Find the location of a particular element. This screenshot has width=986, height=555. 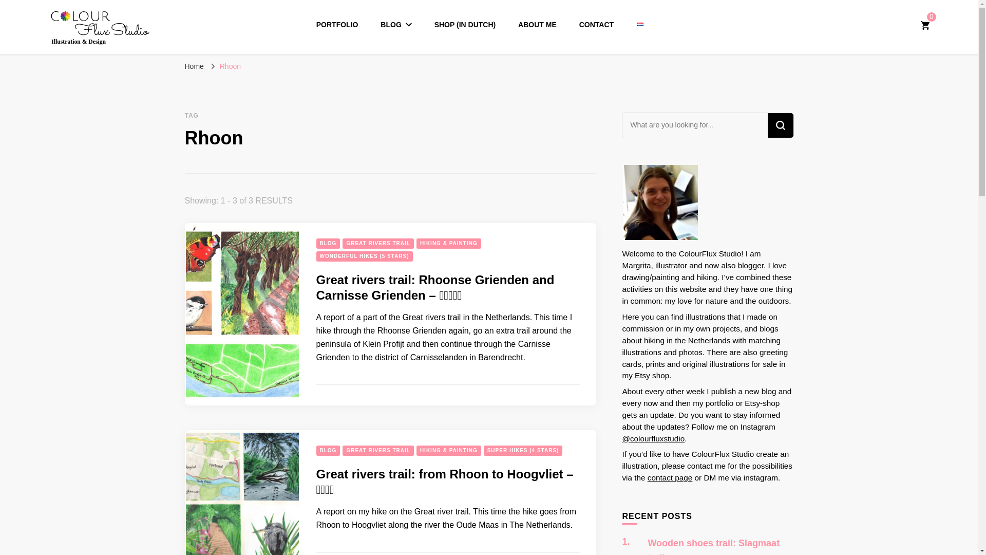

BLOG is located at coordinates (328, 244).